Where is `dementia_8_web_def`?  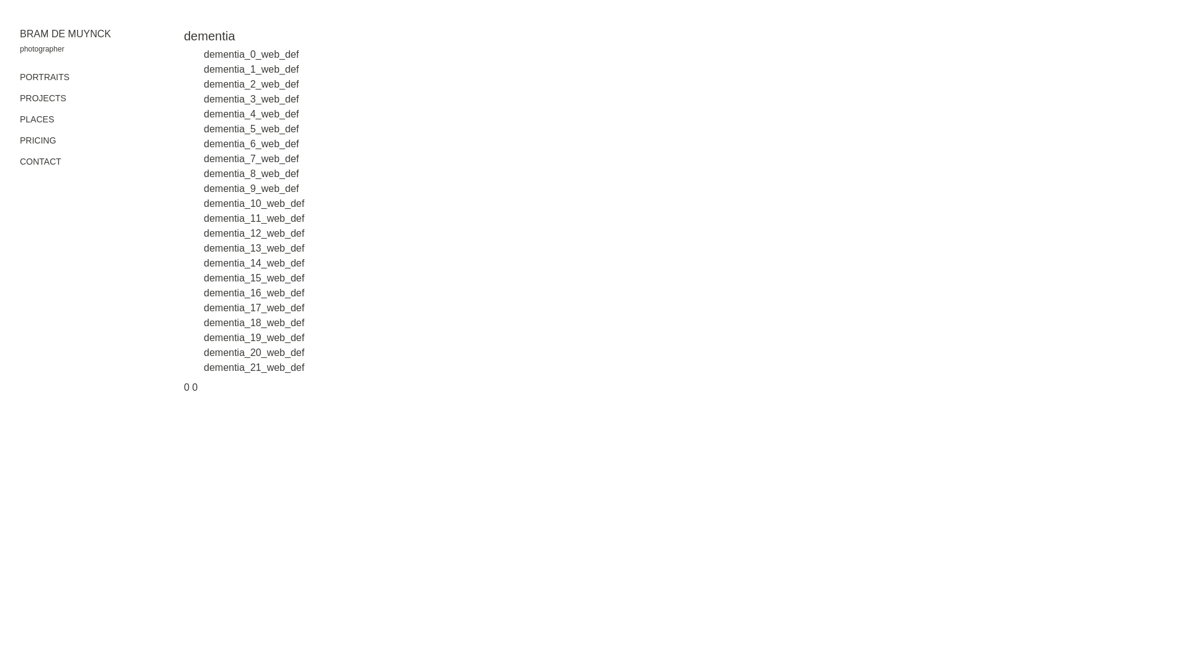 dementia_8_web_def is located at coordinates (251, 174).